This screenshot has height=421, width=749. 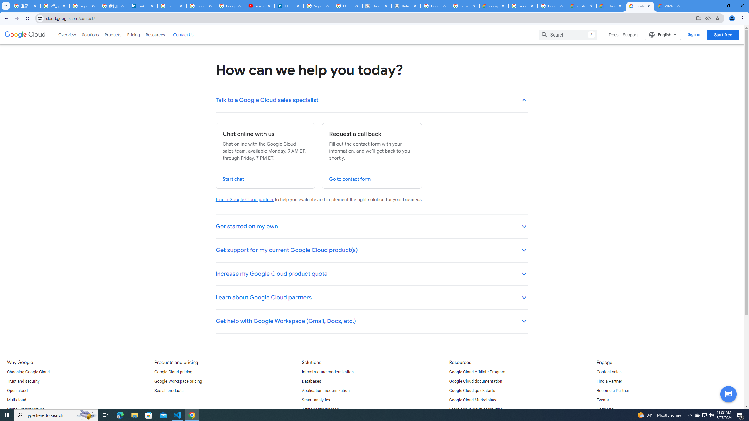 What do you see at coordinates (143, 6) in the screenshot?
I see `LinkedIn Privacy Policy` at bounding box center [143, 6].